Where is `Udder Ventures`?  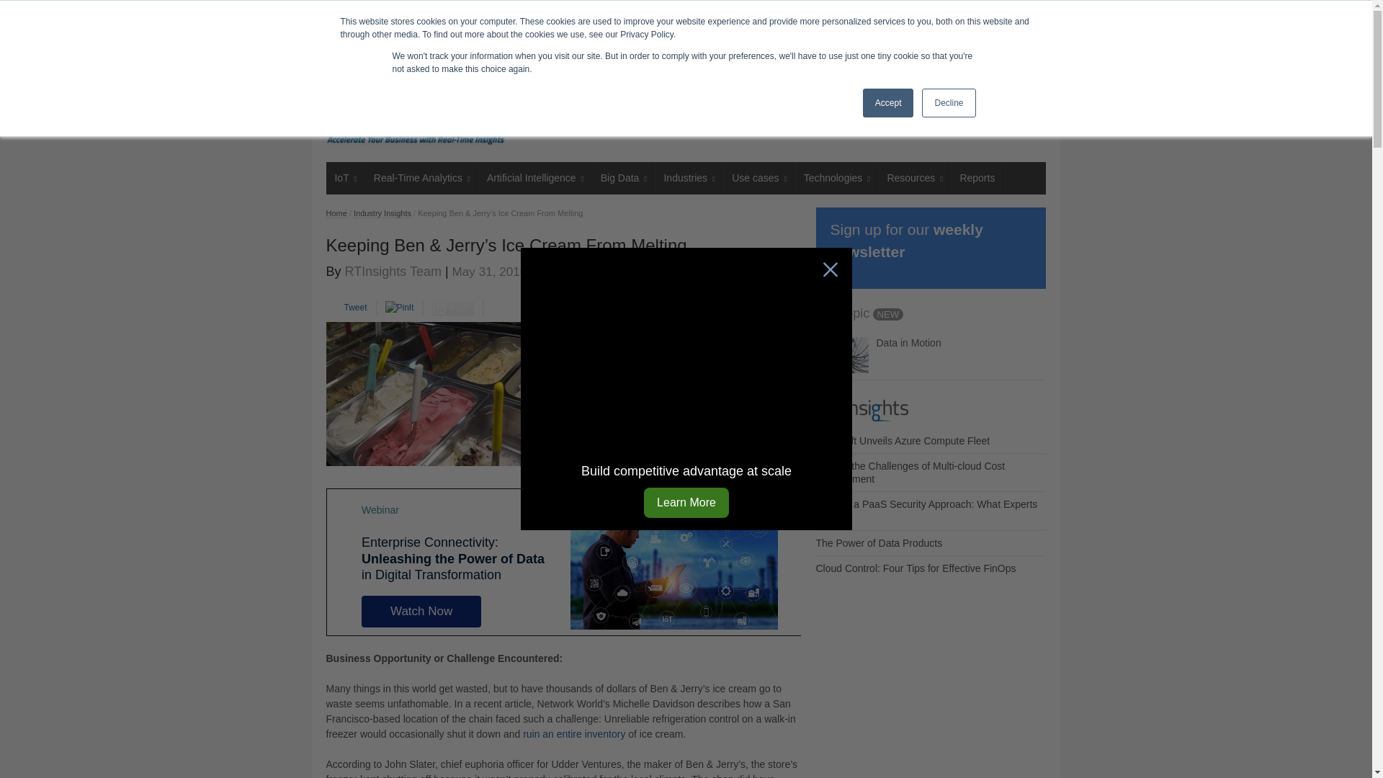 Udder Ventures is located at coordinates (700, 389).